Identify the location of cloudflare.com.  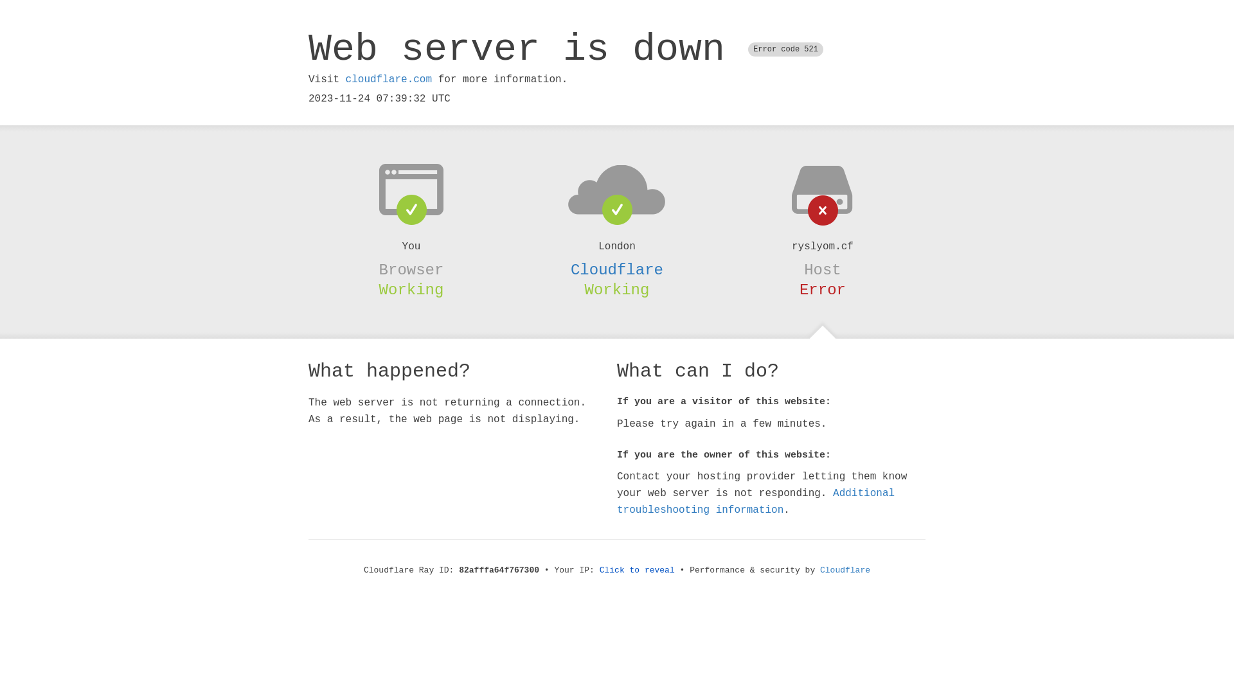
(389, 80).